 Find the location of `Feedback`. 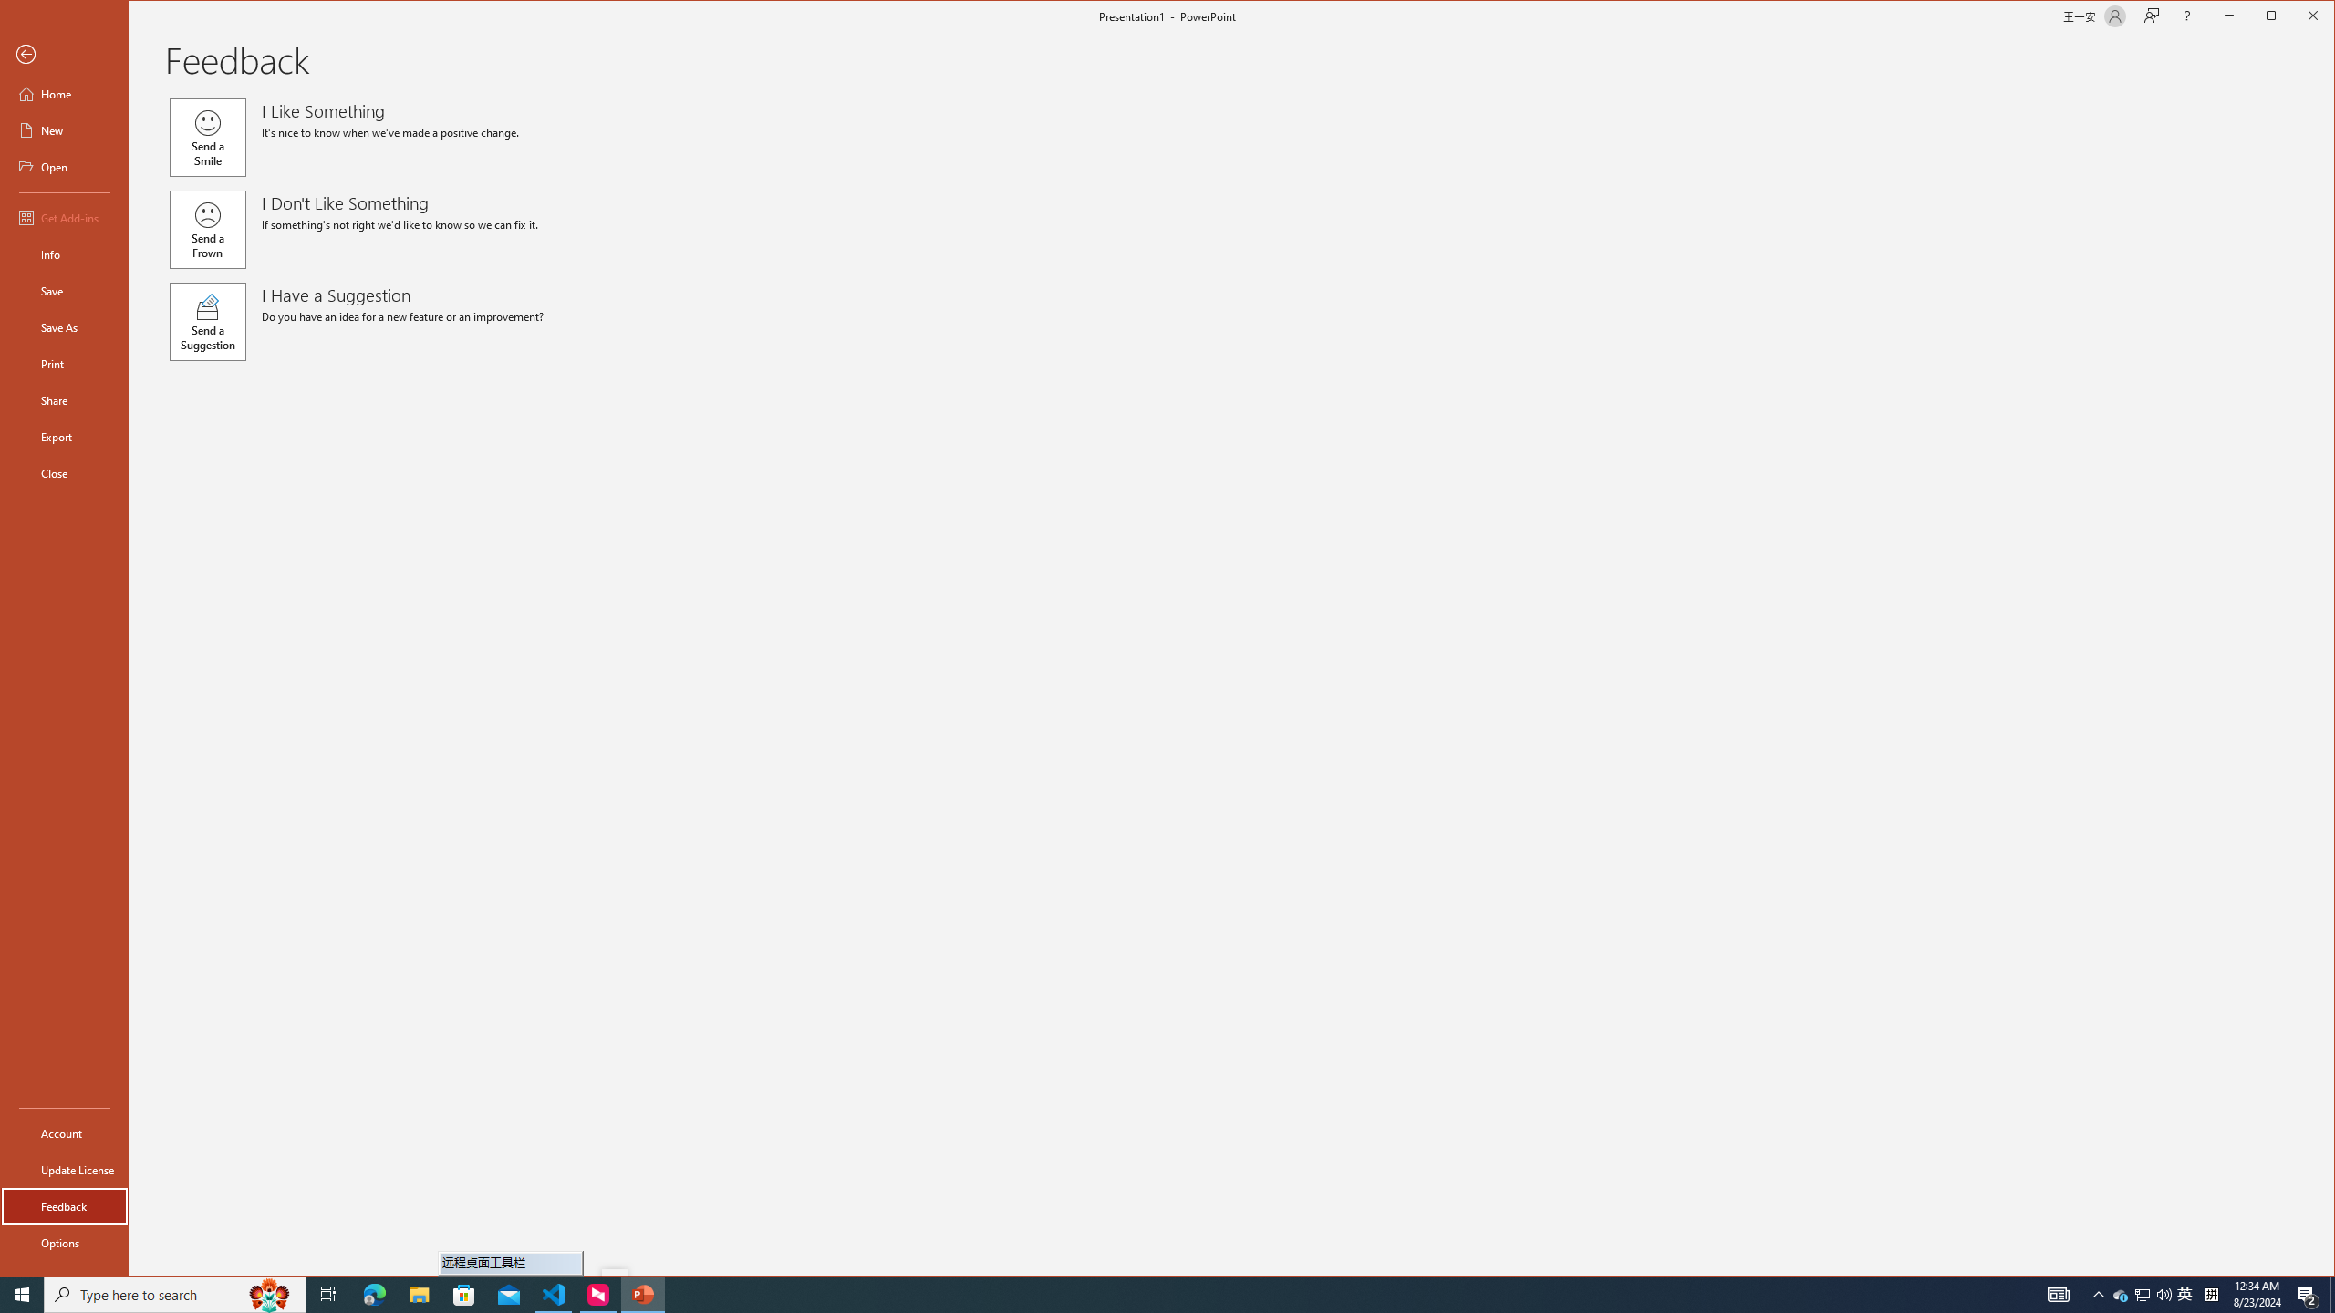

Feedback is located at coordinates (64, 1206).